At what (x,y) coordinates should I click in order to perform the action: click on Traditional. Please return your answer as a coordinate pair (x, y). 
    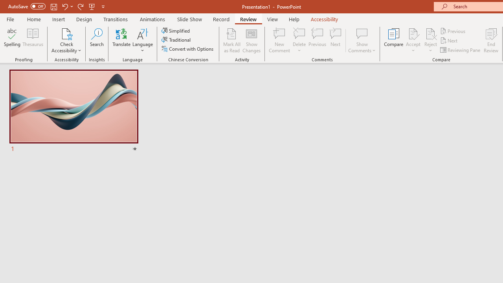
    Looking at the image, I should click on (177, 40).